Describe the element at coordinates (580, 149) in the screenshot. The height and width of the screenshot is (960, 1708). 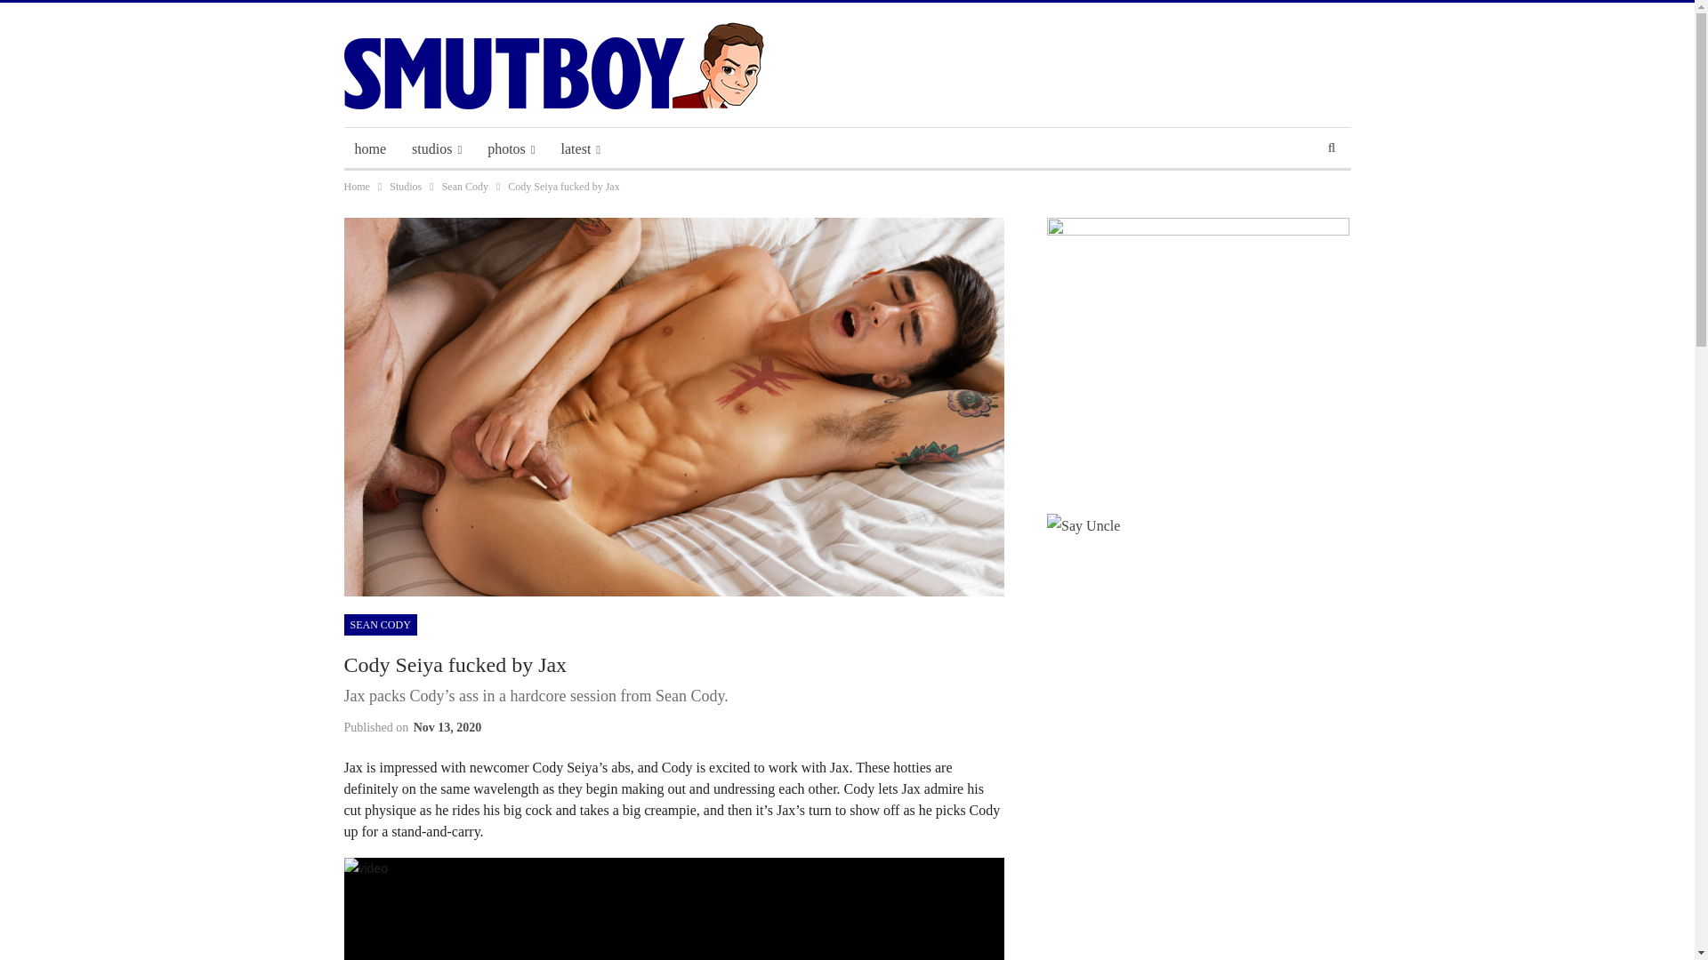
I see `latest` at that location.